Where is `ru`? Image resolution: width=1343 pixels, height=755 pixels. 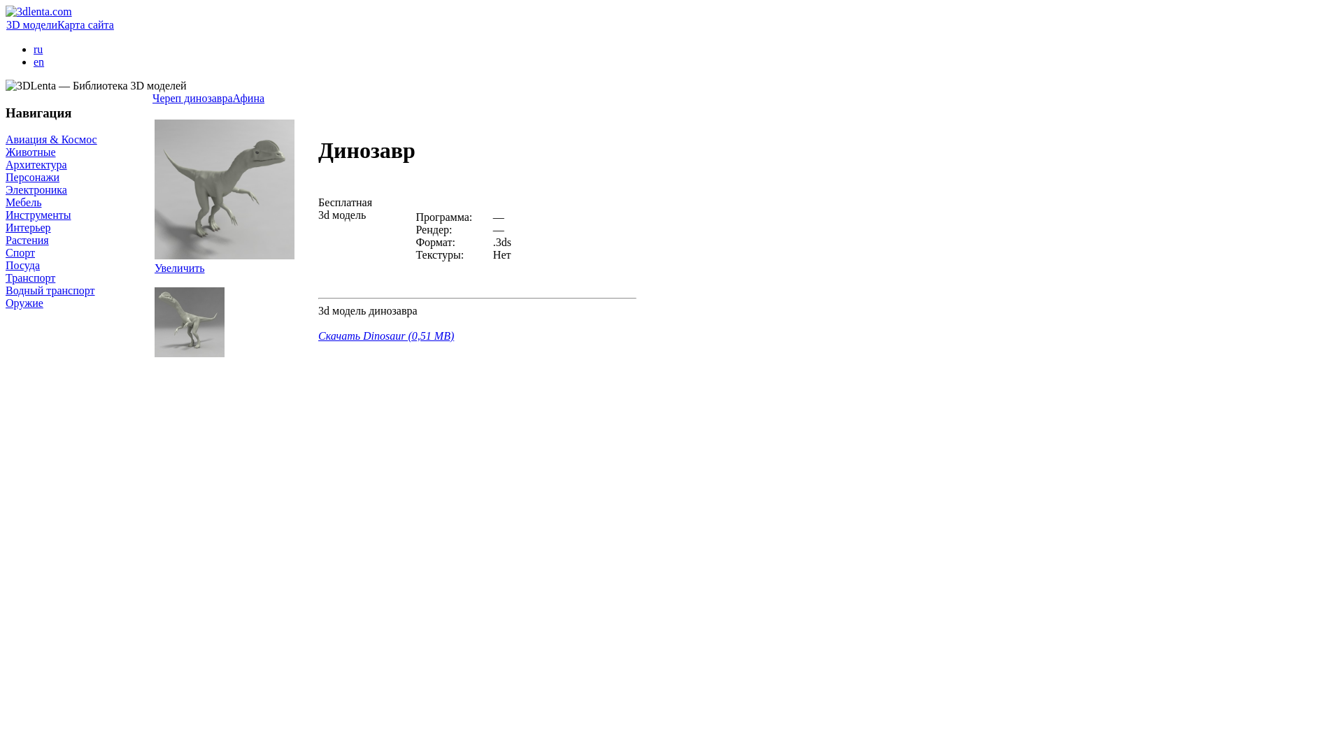 ru is located at coordinates (38, 49).